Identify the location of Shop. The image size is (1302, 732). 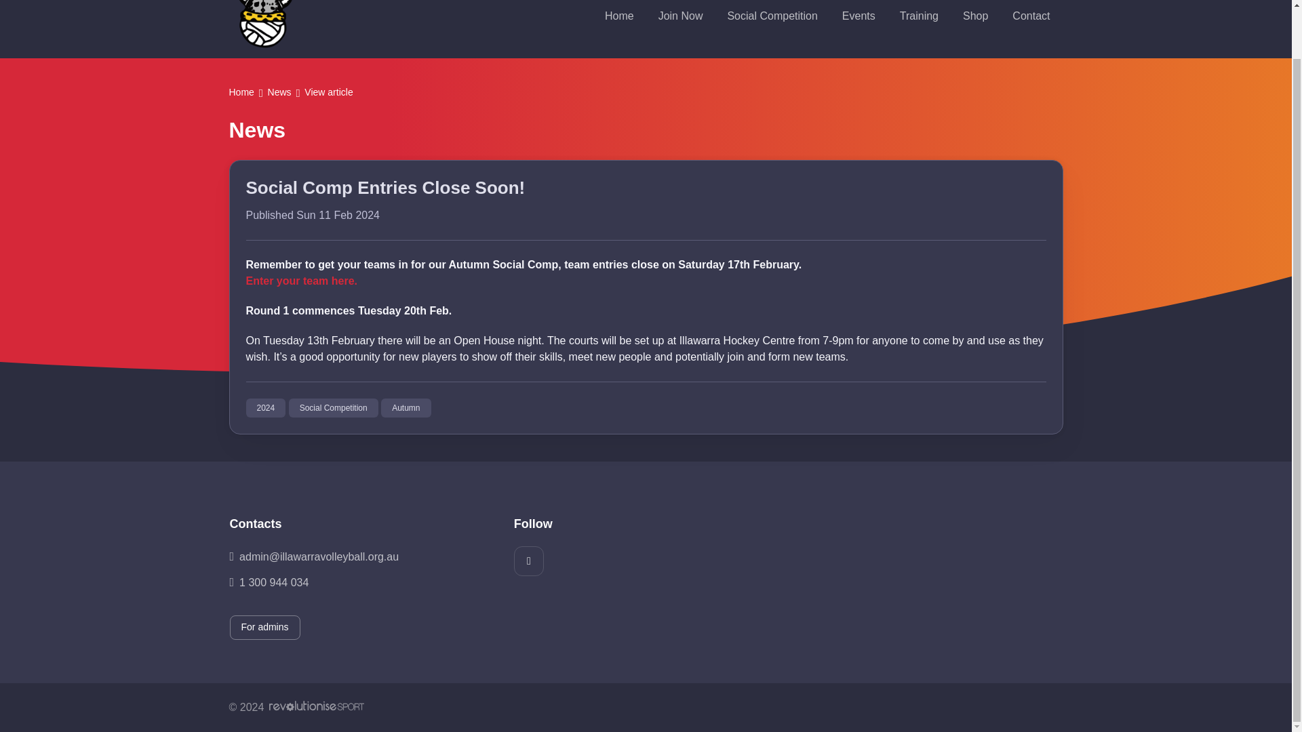
(975, 16).